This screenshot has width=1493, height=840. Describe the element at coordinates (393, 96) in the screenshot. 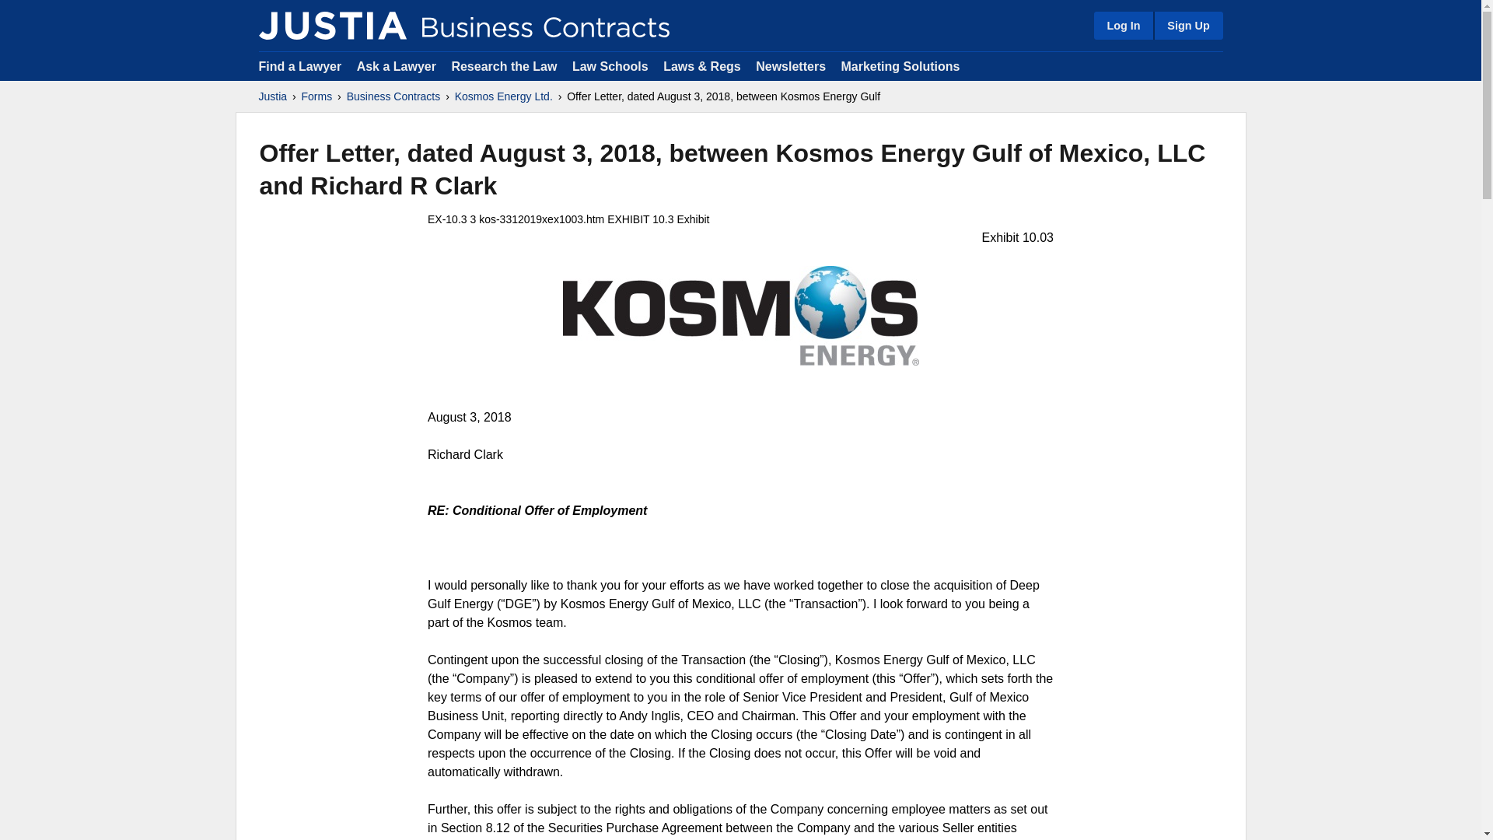

I see `Business Contracts` at that location.